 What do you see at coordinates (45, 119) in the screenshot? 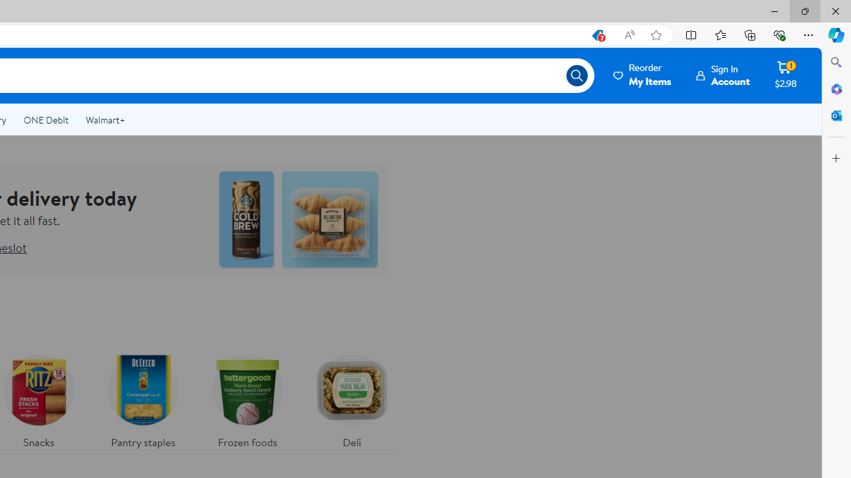
I see `ONE Debit` at bounding box center [45, 119].